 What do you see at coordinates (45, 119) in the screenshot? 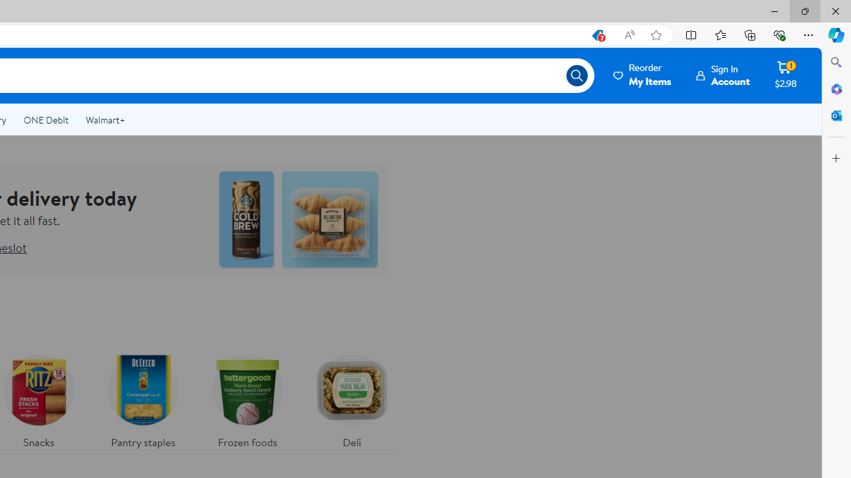
I see `ONE Debit` at bounding box center [45, 119].